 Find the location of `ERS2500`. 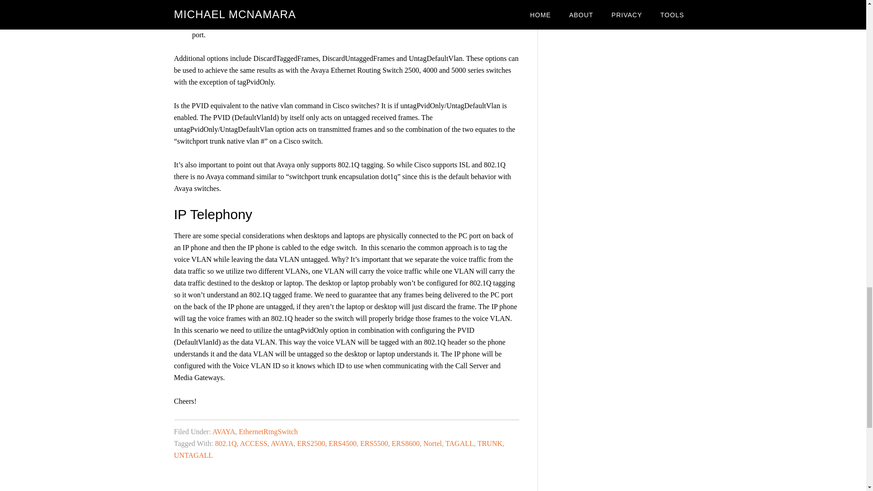

ERS2500 is located at coordinates (311, 443).